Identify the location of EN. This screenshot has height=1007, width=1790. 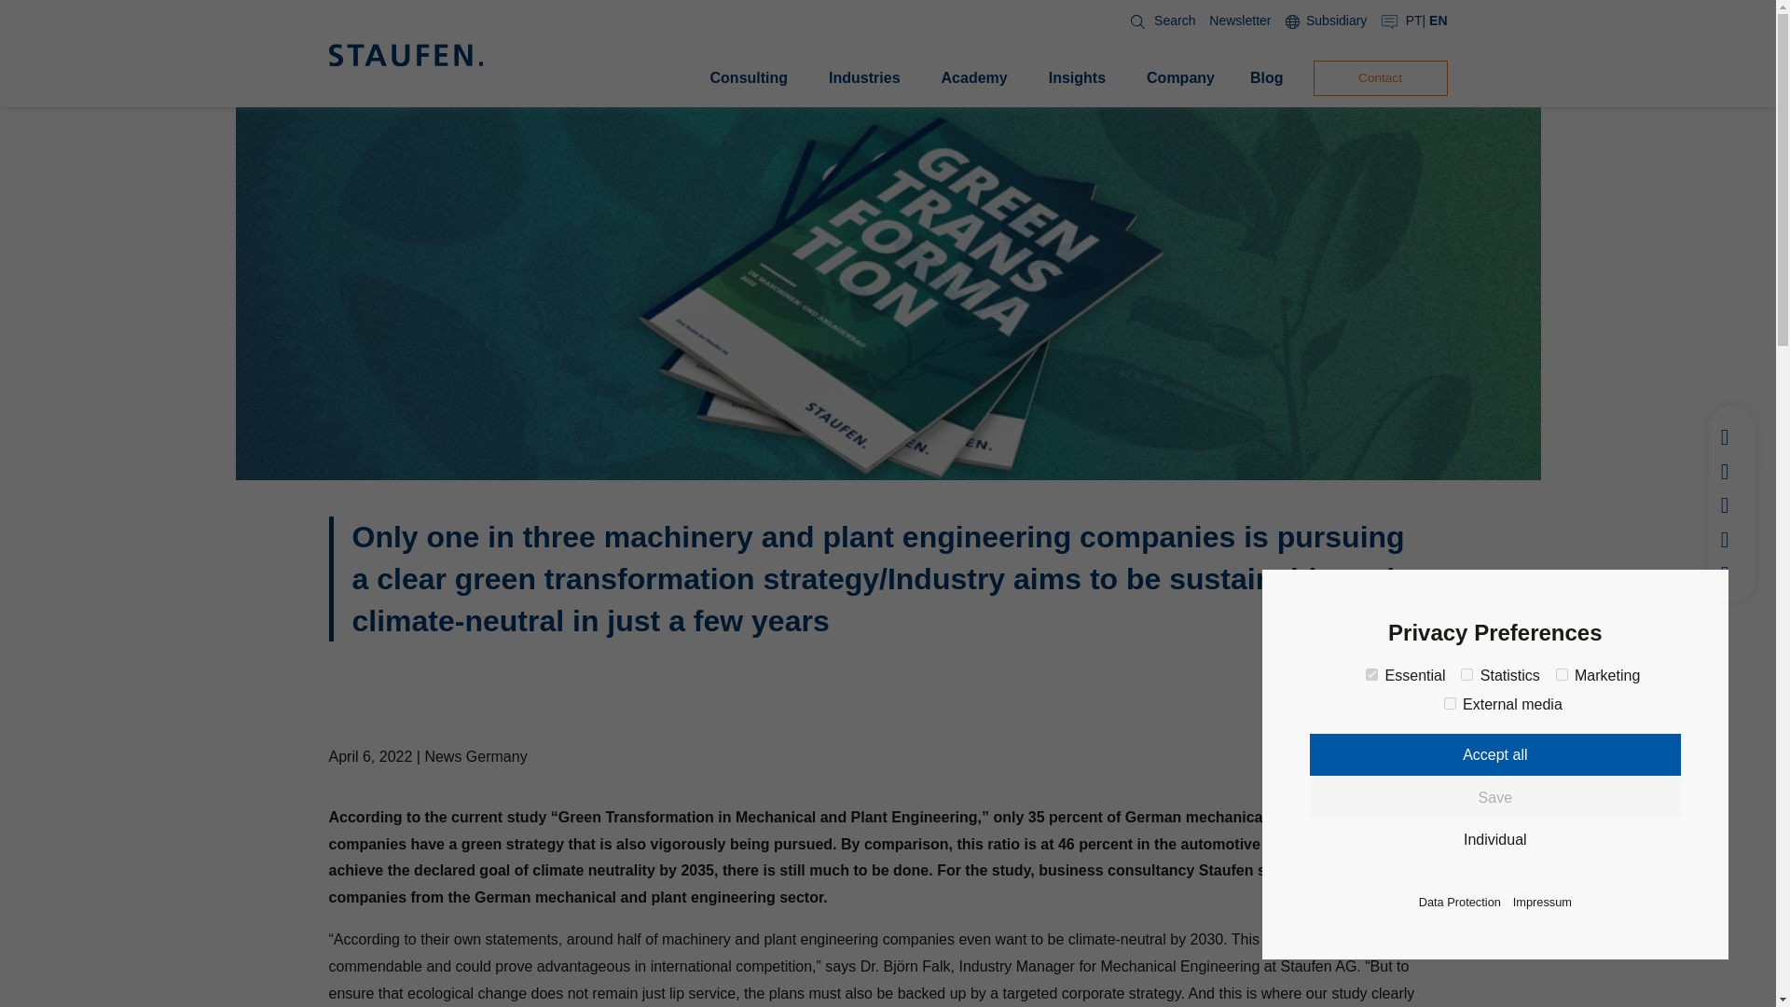
(1438, 21).